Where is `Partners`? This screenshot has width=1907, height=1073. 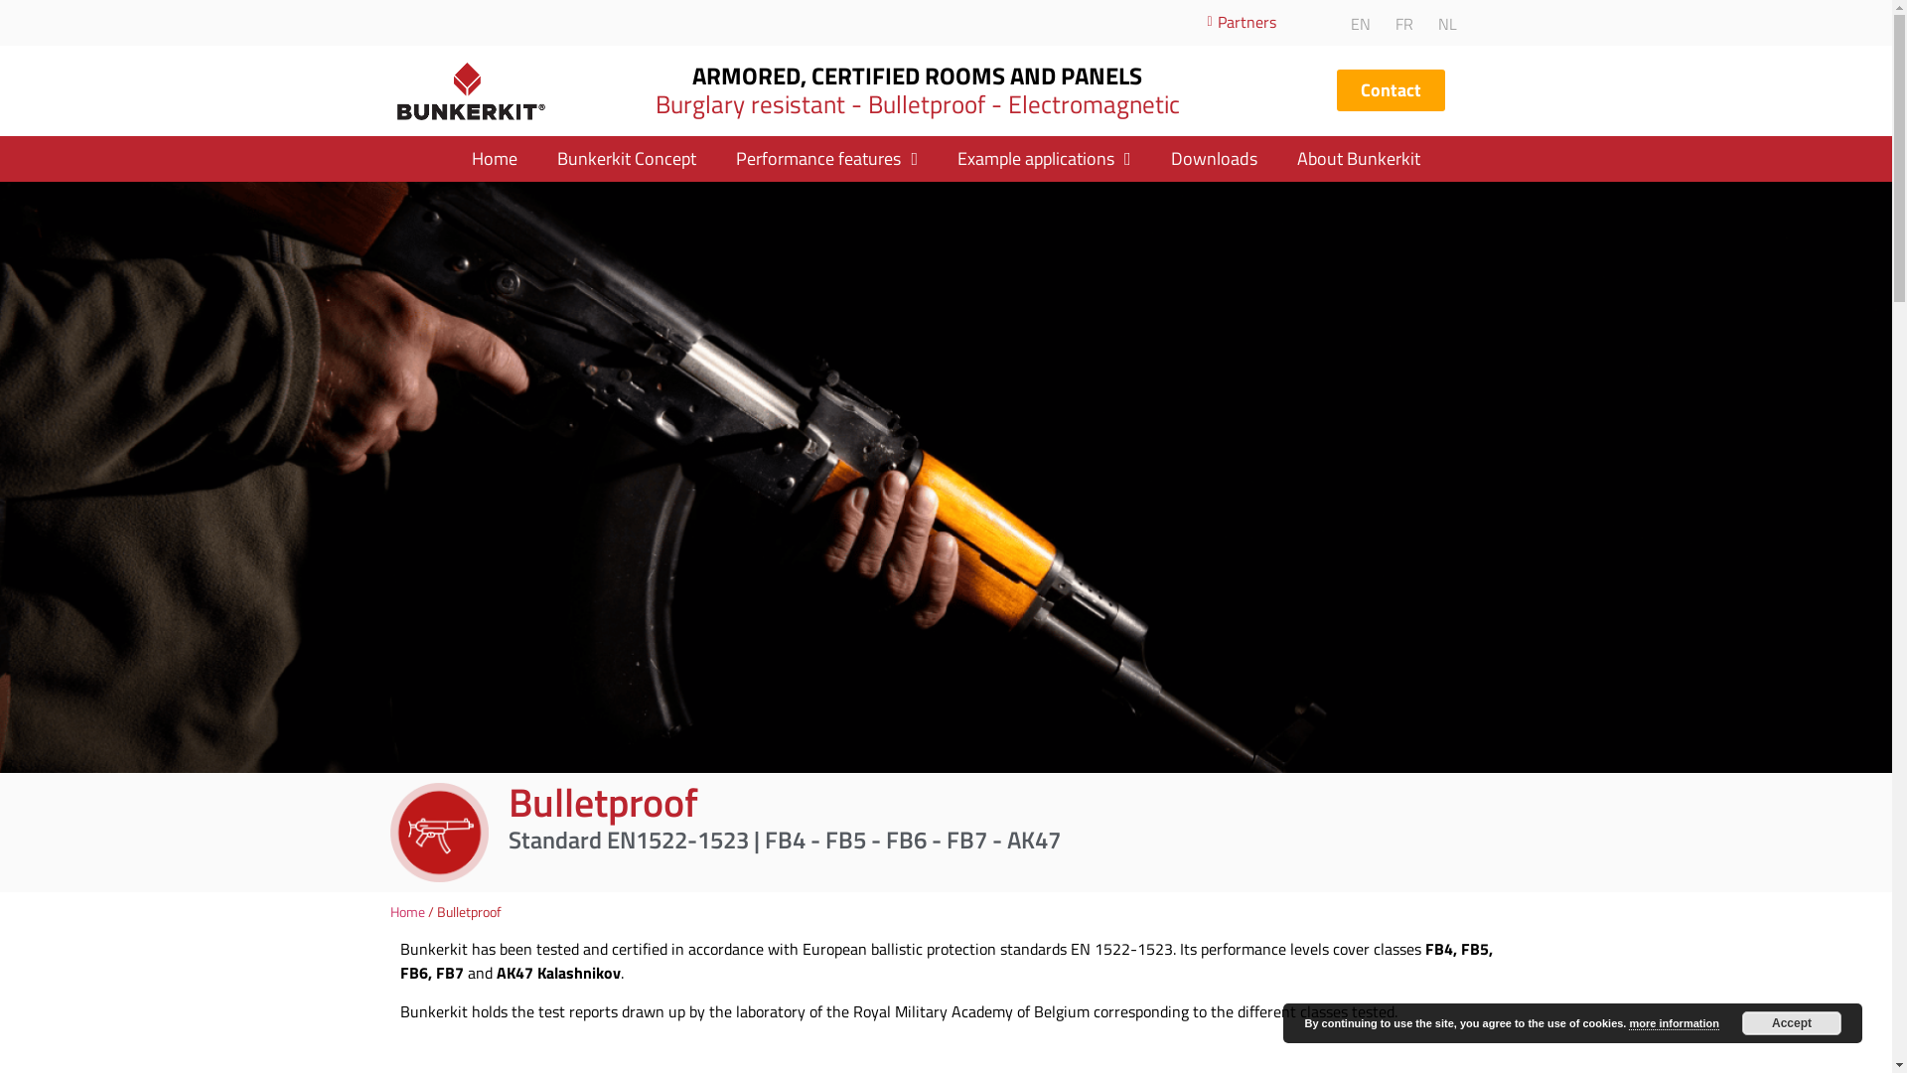 Partners is located at coordinates (1236, 22).